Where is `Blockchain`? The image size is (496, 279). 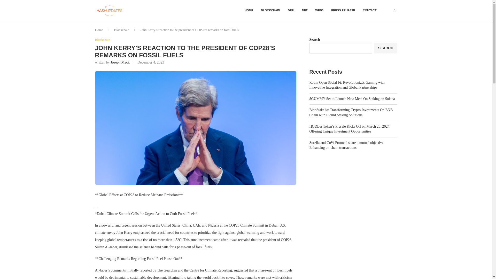 Blockchain is located at coordinates (122, 30).